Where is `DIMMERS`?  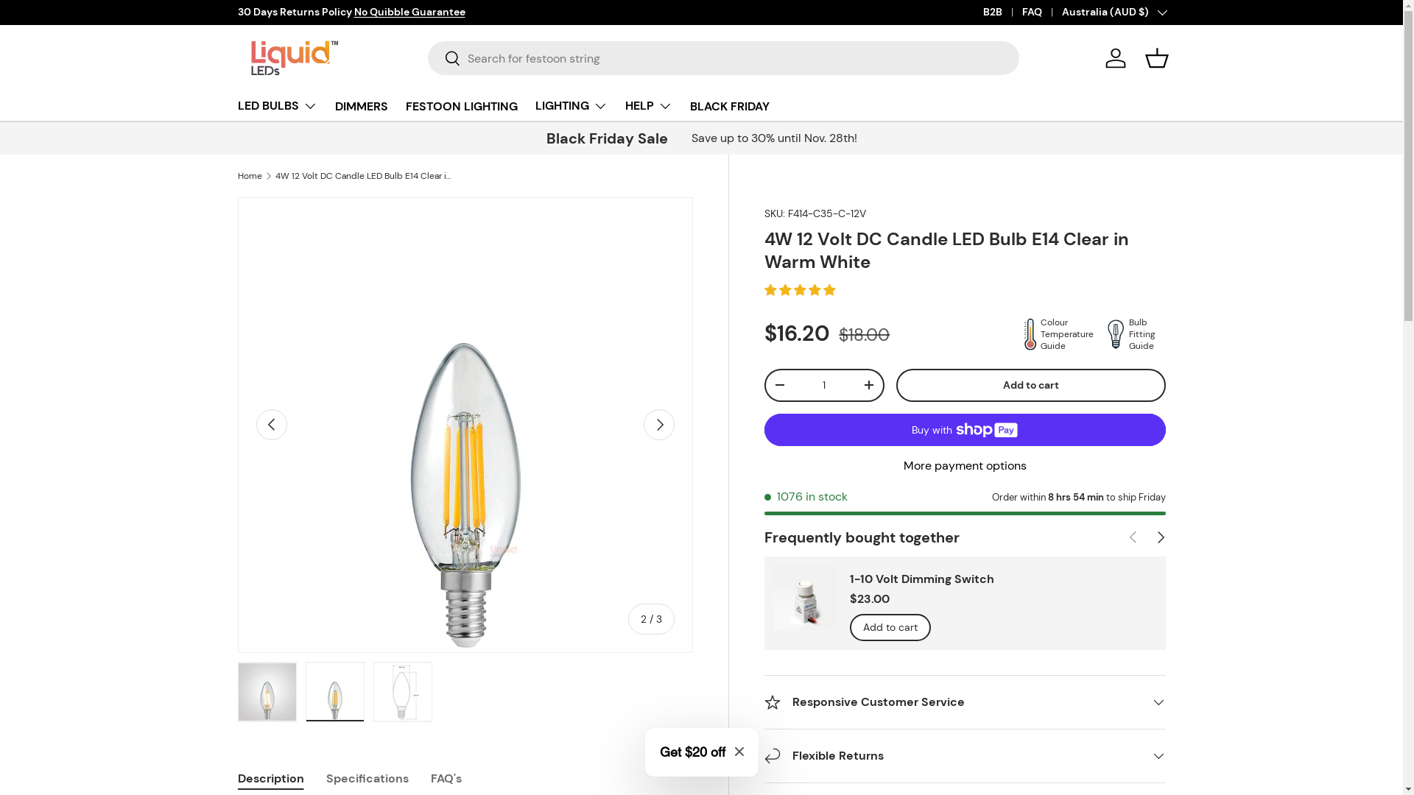 DIMMERS is located at coordinates (361, 106).